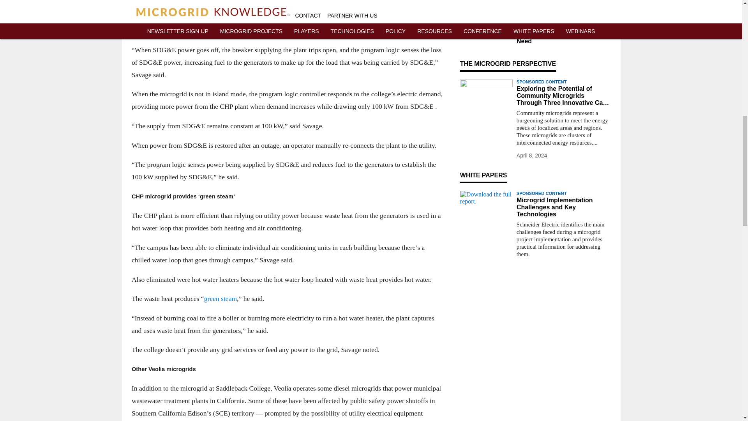  I want to click on THE MICROGRID PERSPECTIVE, so click(508, 64).